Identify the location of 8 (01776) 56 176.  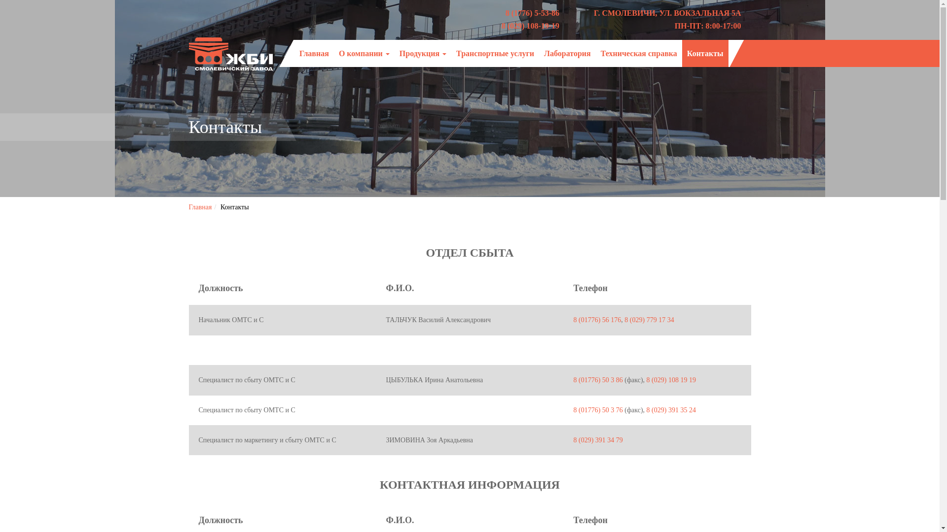
(597, 320).